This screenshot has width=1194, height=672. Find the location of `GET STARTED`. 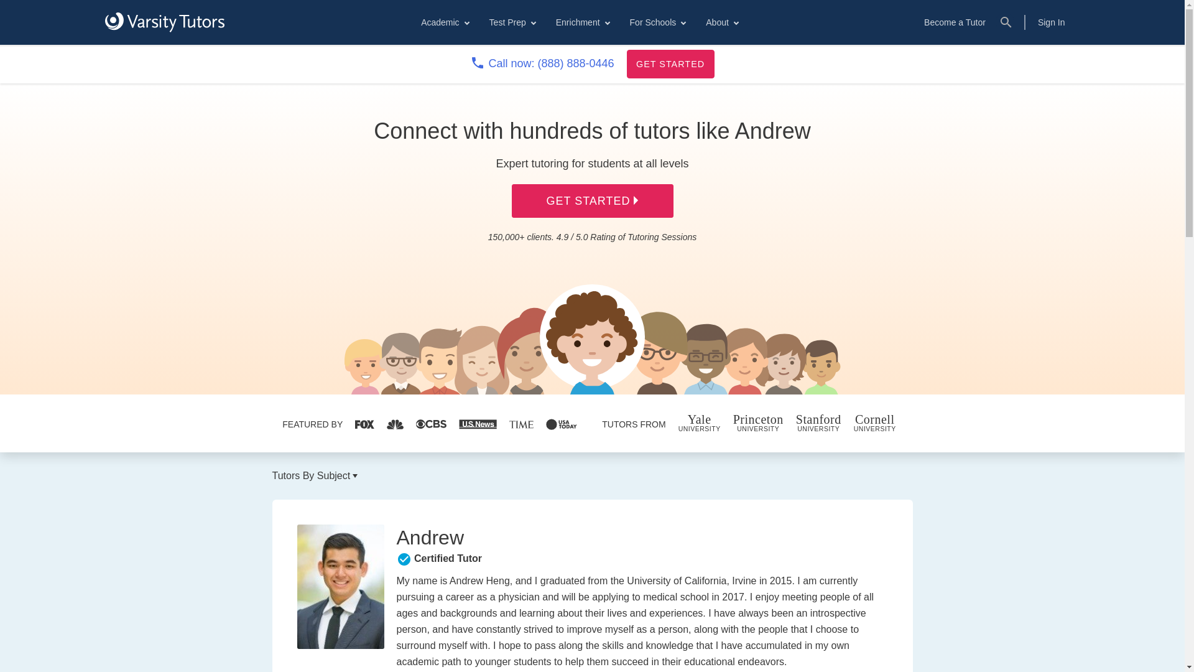

GET STARTED is located at coordinates (670, 63).